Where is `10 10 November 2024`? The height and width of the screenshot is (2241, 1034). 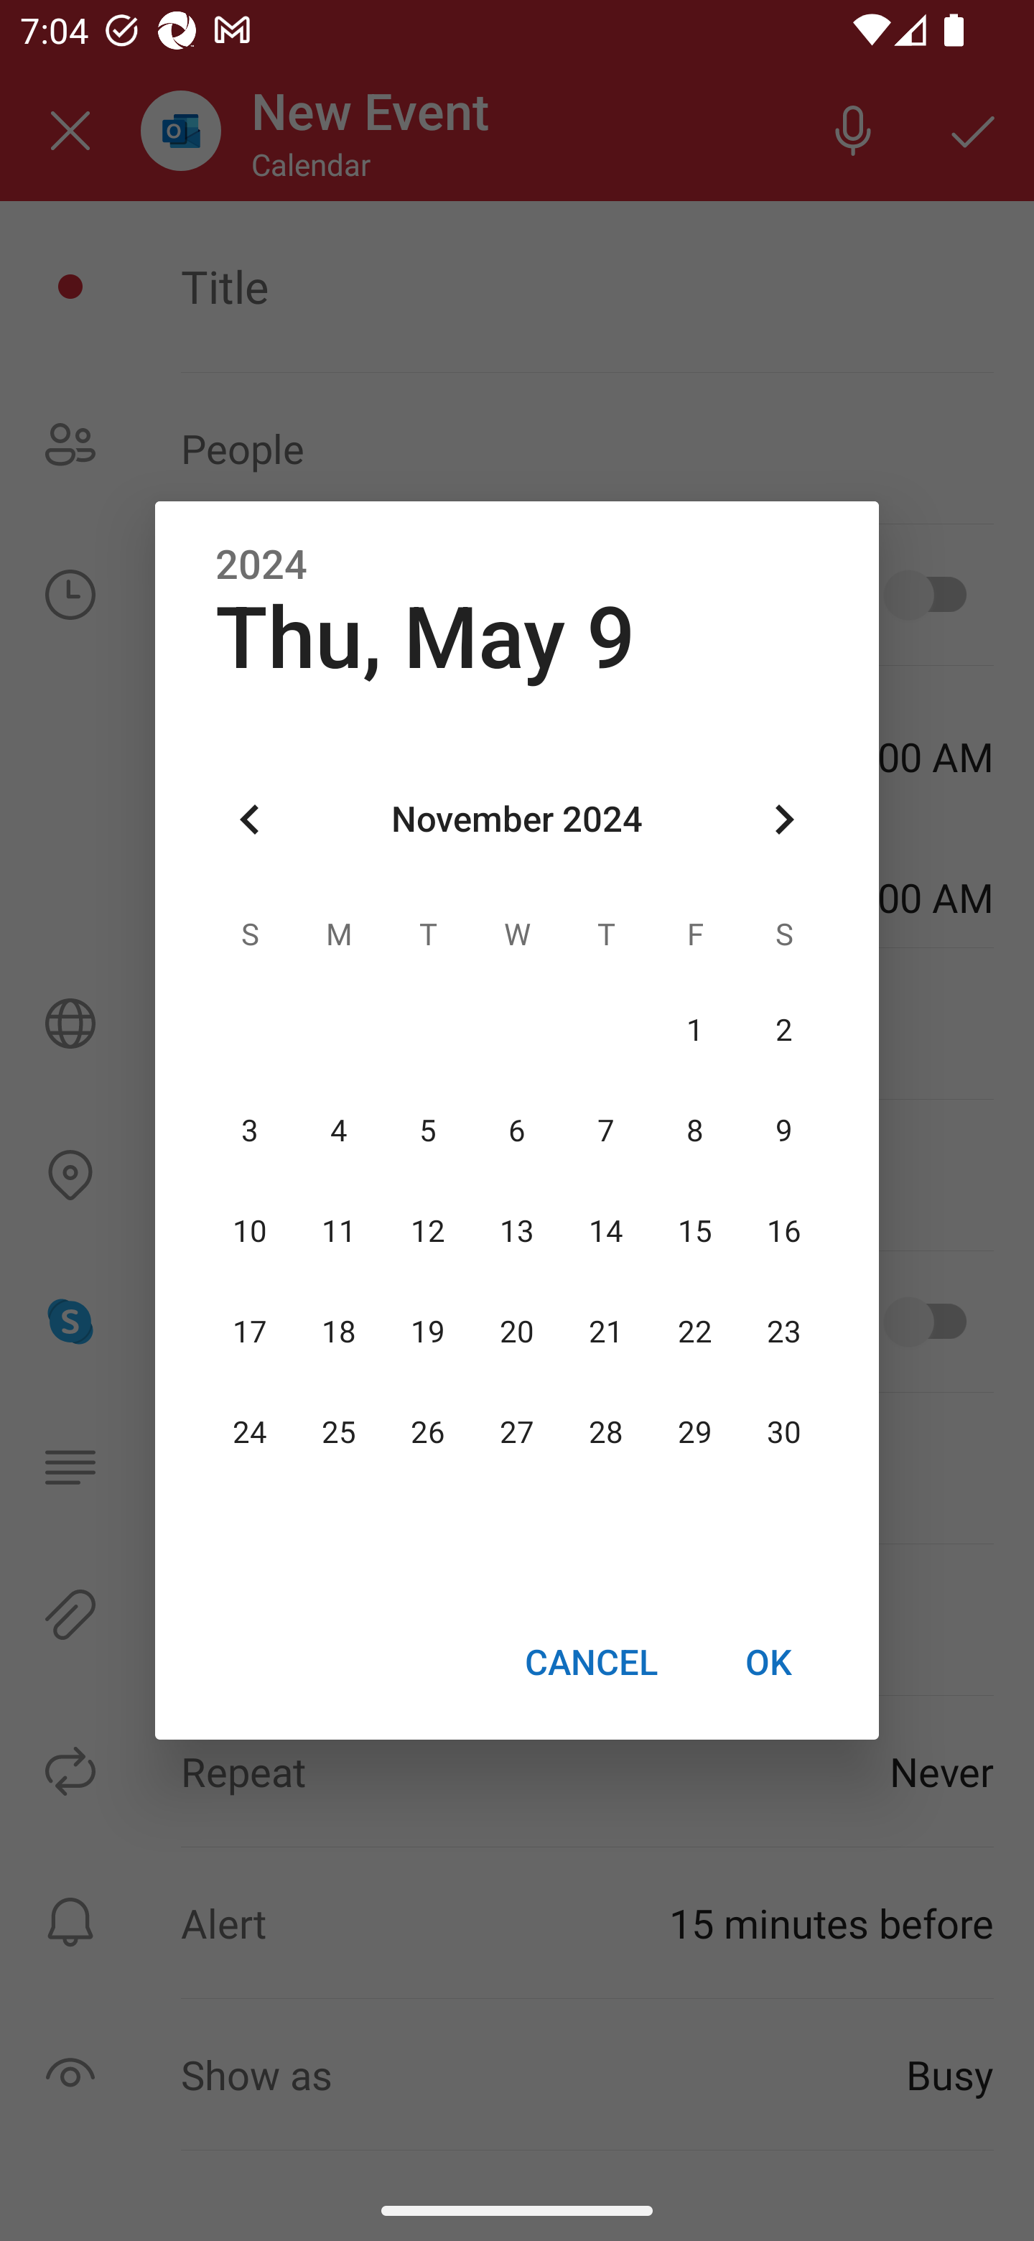
10 10 November 2024 is located at coordinates (250, 1231).